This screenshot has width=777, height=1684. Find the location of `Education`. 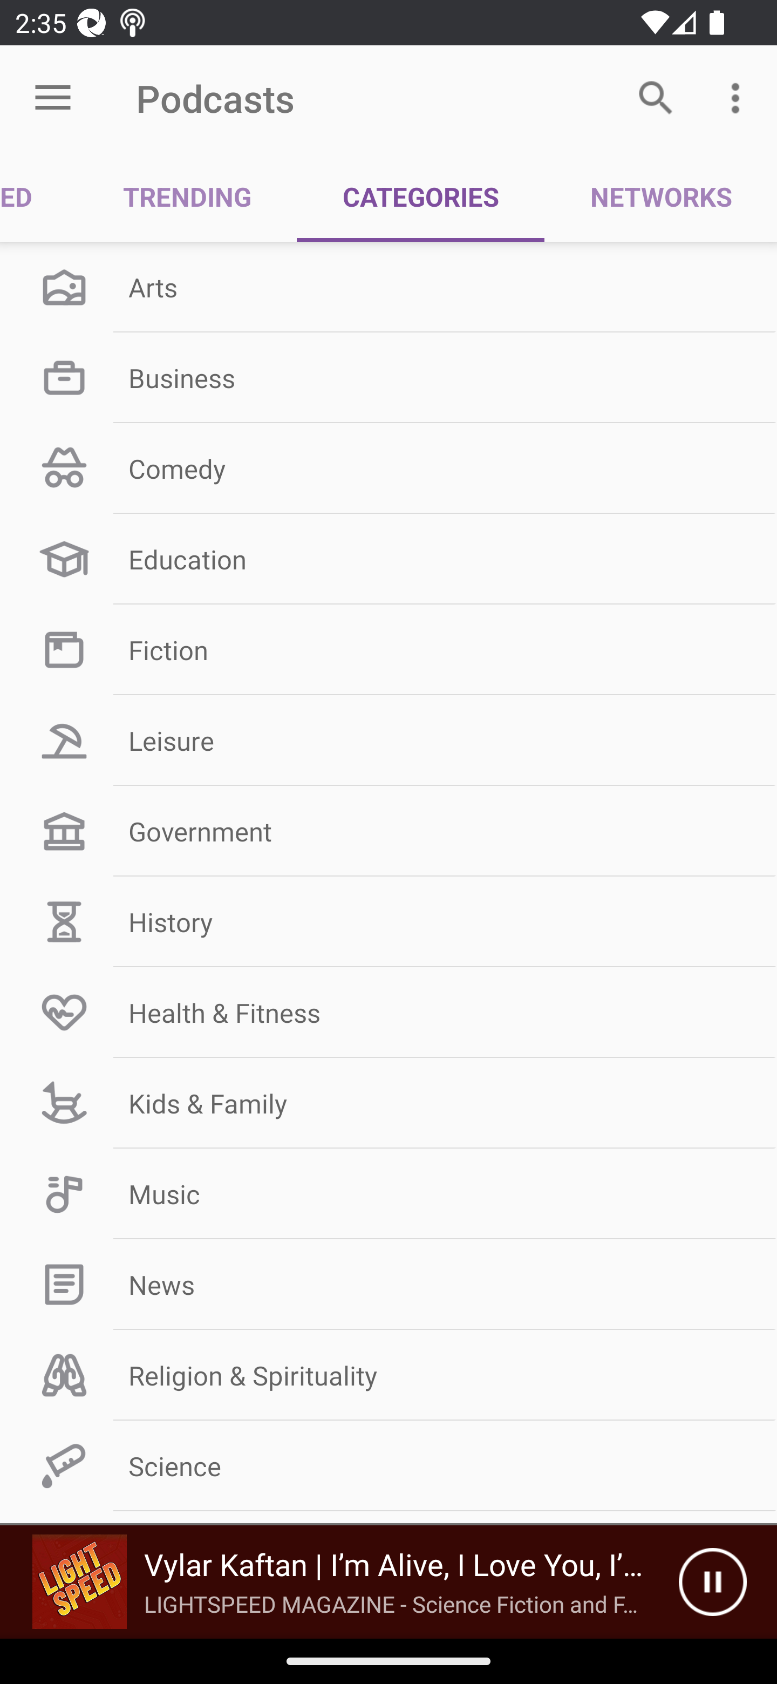

Education is located at coordinates (388, 559).